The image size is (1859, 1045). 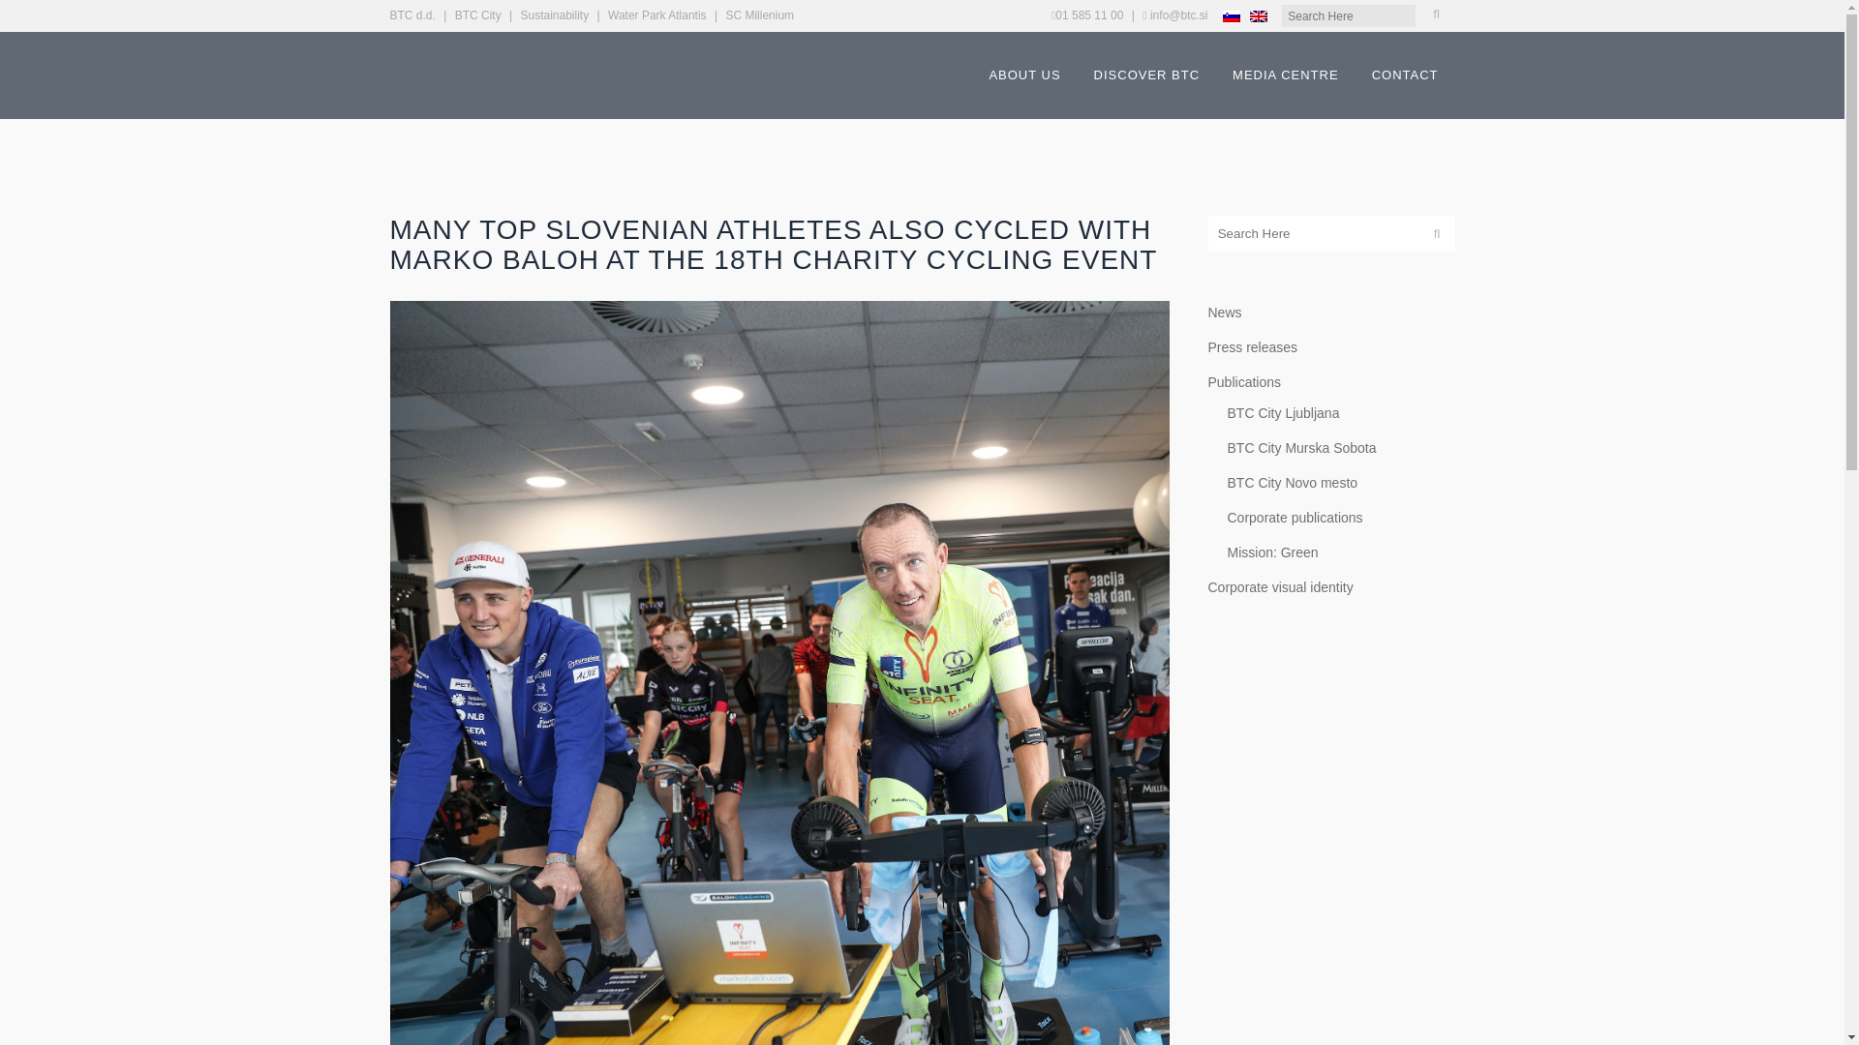 What do you see at coordinates (554, 15) in the screenshot?
I see `Sustainability` at bounding box center [554, 15].